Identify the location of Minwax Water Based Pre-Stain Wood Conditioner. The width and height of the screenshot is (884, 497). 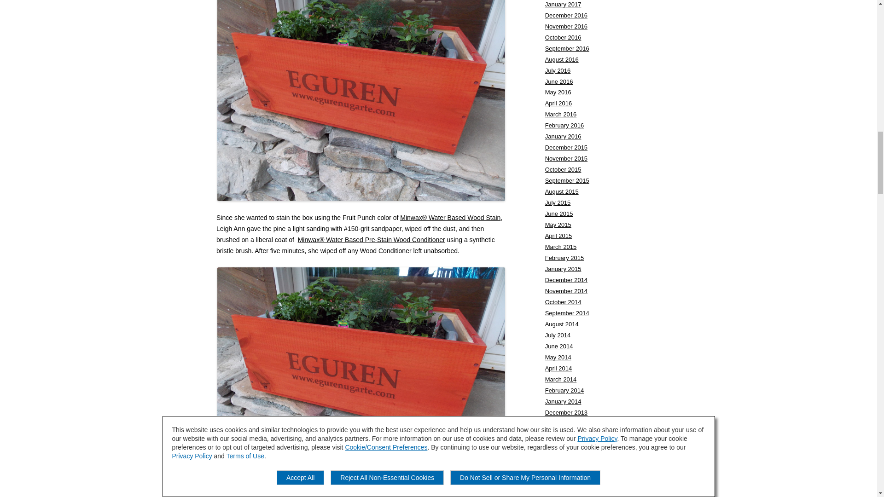
(372, 240).